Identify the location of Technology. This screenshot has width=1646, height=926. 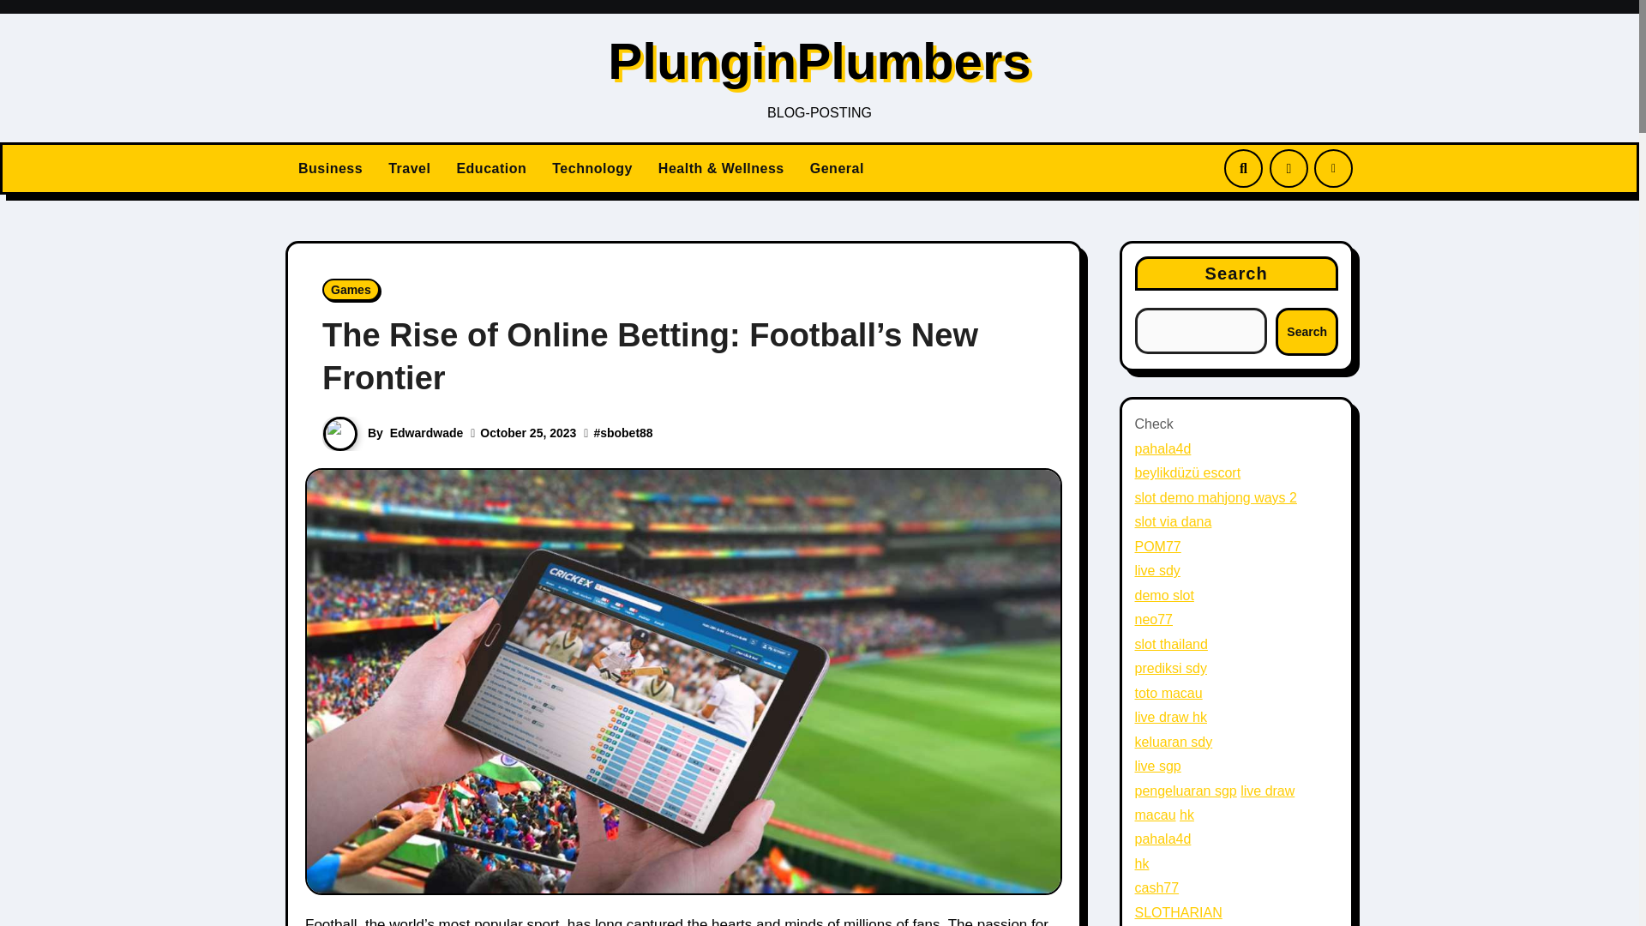
(592, 168).